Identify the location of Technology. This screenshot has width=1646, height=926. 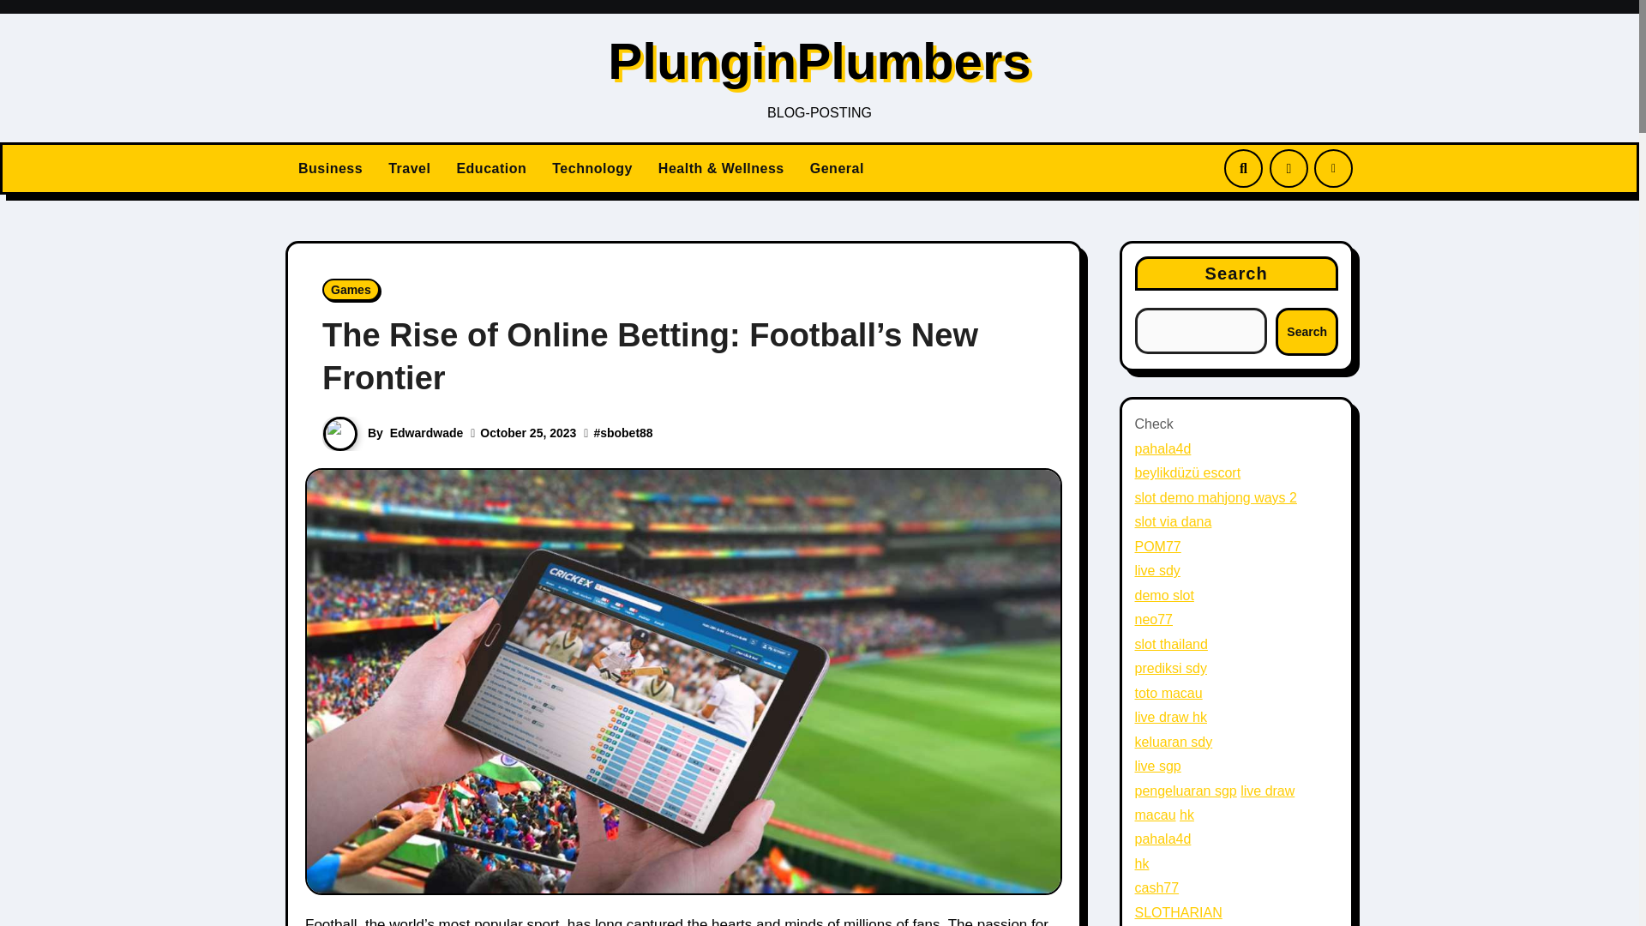
(592, 168).